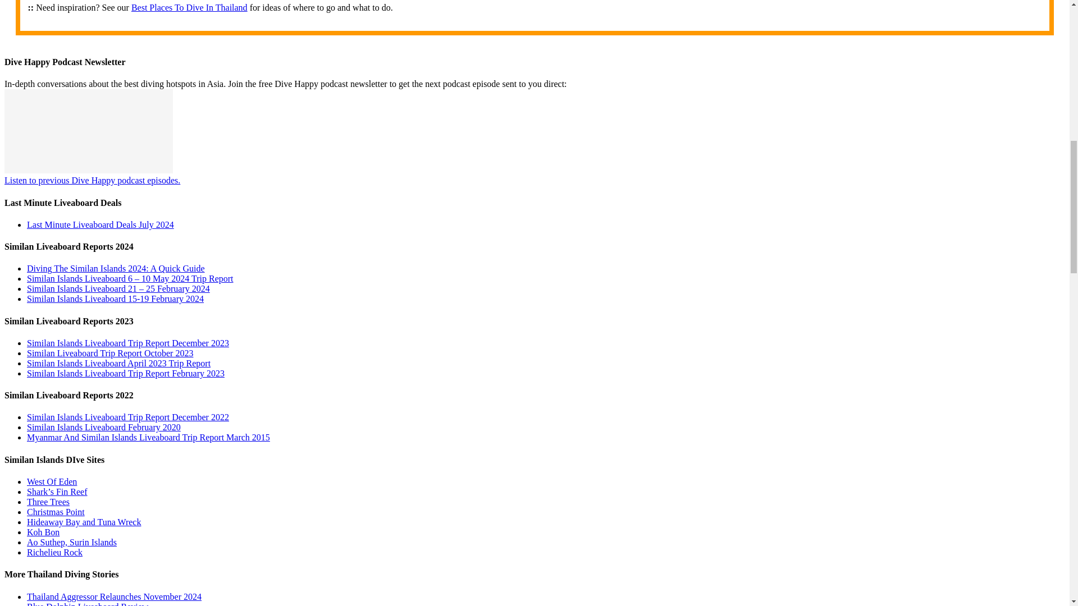  Describe the element at coordinates (116, 268) in the screenshot. I see `Diving The Similan Islands 2024: A Quick Guide` at that location.